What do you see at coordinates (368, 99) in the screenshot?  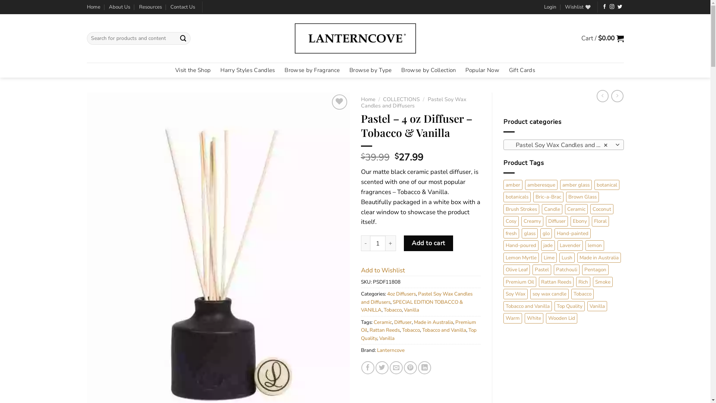 I see `Home` at bounding box center [368, 99].